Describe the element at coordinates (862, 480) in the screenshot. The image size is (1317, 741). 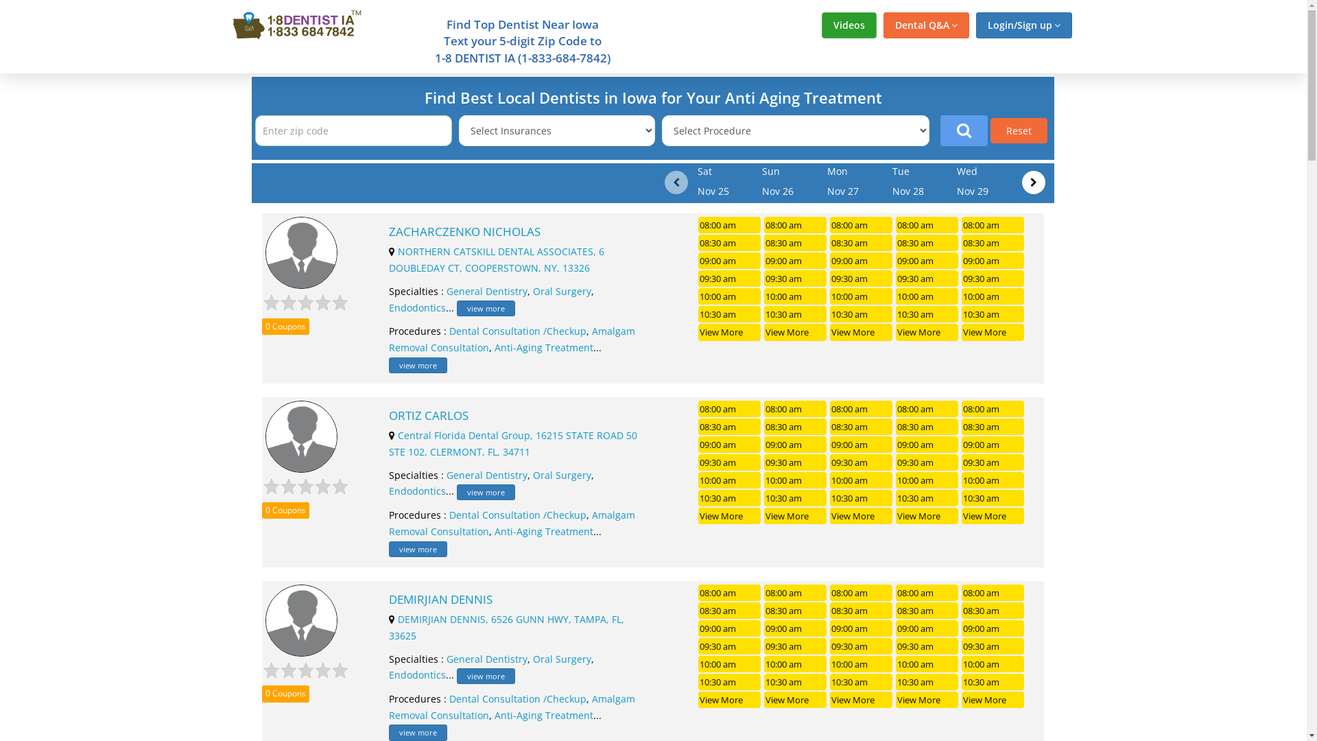
I see `10:00 am` at that location.